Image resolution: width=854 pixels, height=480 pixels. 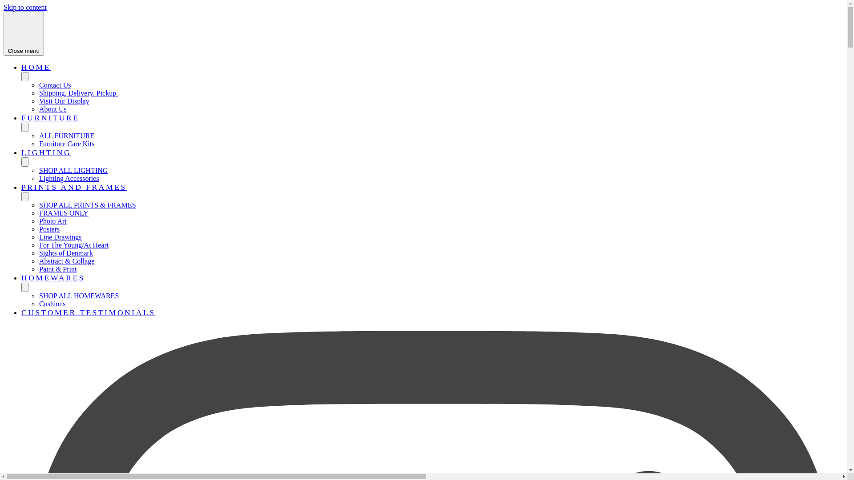 I want to click on Skip to content, so click(x=25, y=7).